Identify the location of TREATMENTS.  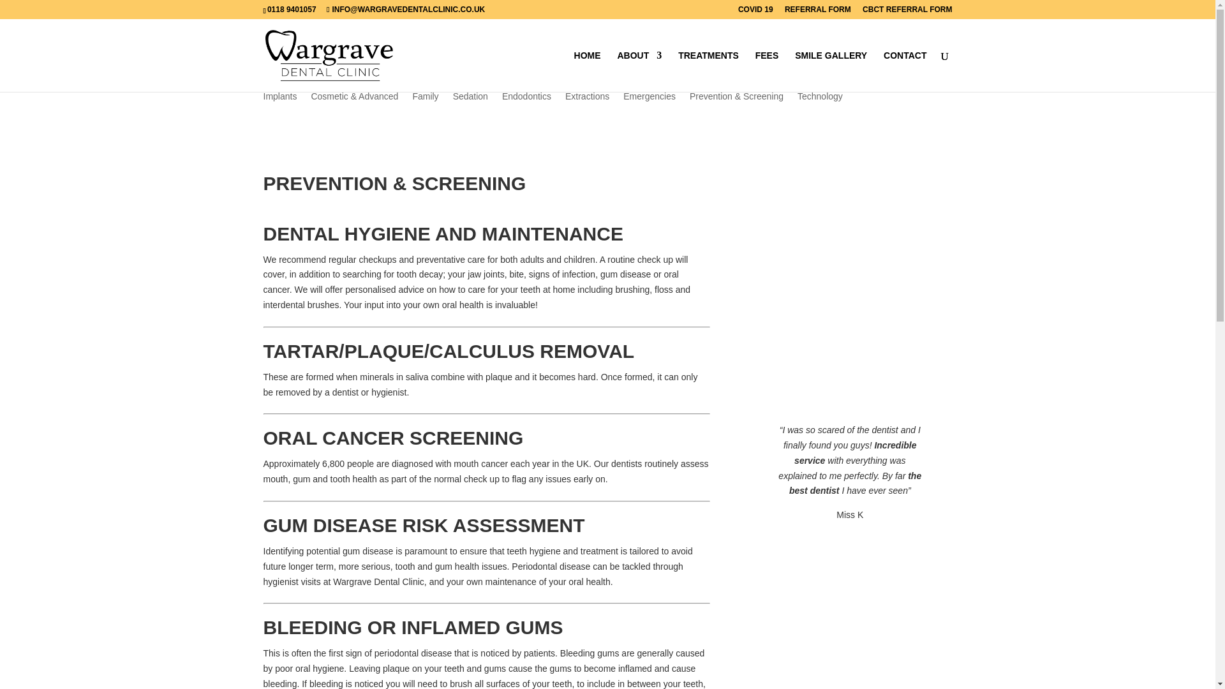
(708, 71).